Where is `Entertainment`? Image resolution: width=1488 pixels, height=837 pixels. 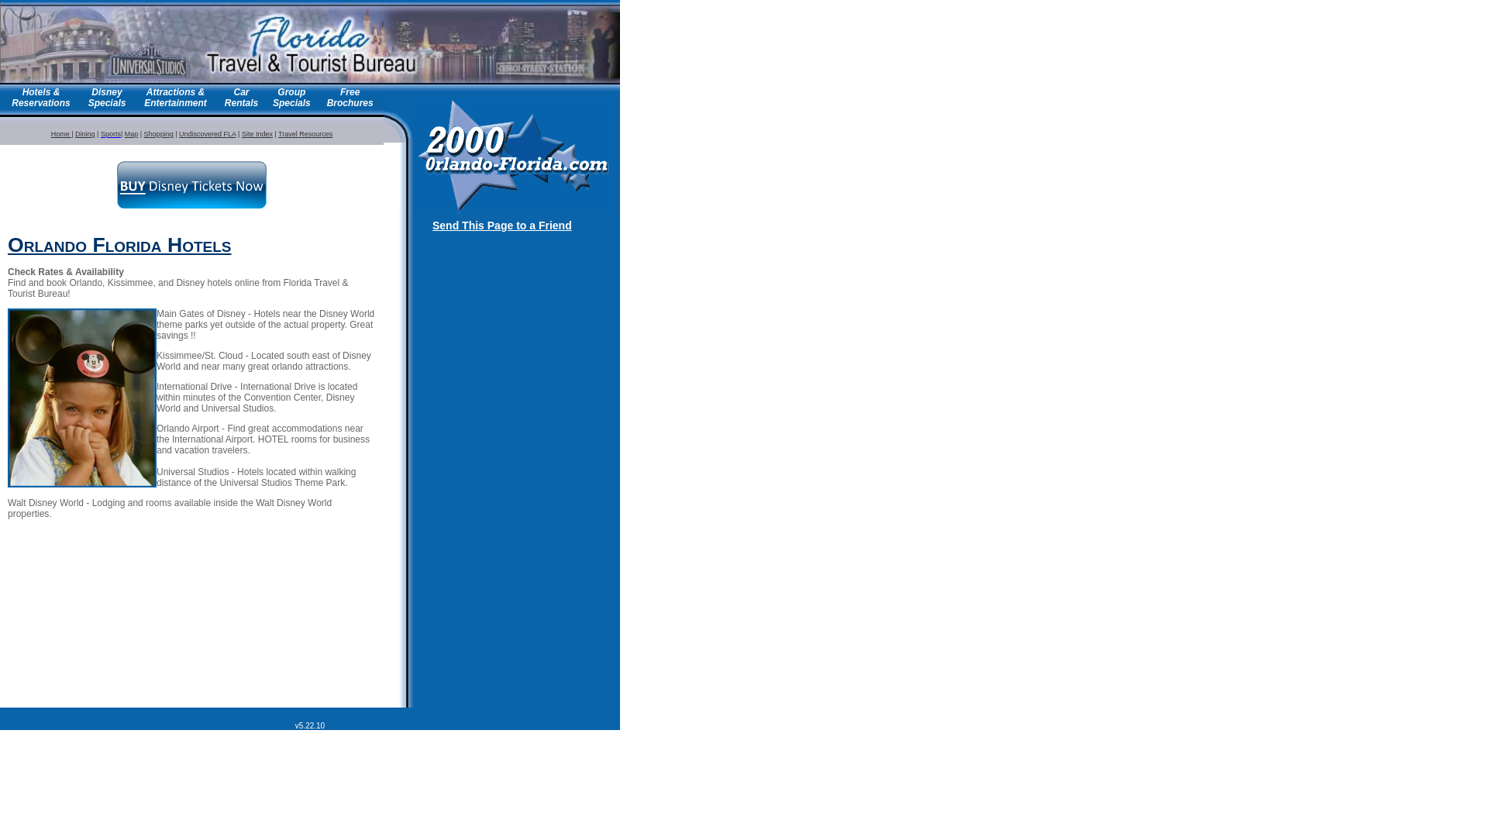
Entertainment is located at coordinates (175, 103).